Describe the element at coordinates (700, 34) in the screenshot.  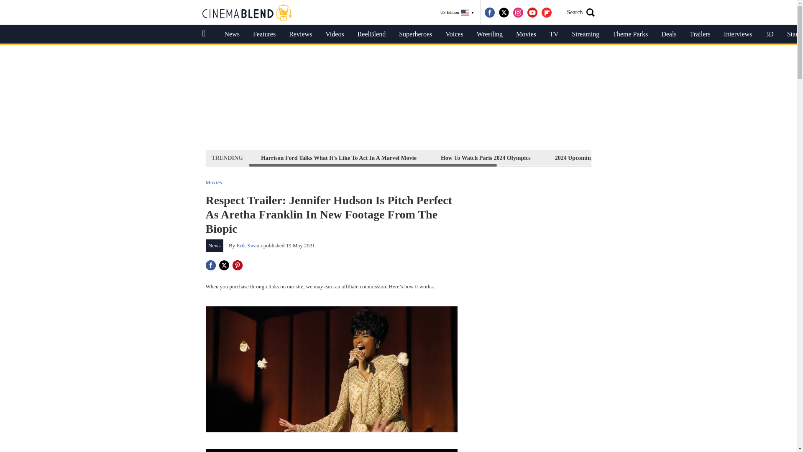
I see `Trailers` at that location.